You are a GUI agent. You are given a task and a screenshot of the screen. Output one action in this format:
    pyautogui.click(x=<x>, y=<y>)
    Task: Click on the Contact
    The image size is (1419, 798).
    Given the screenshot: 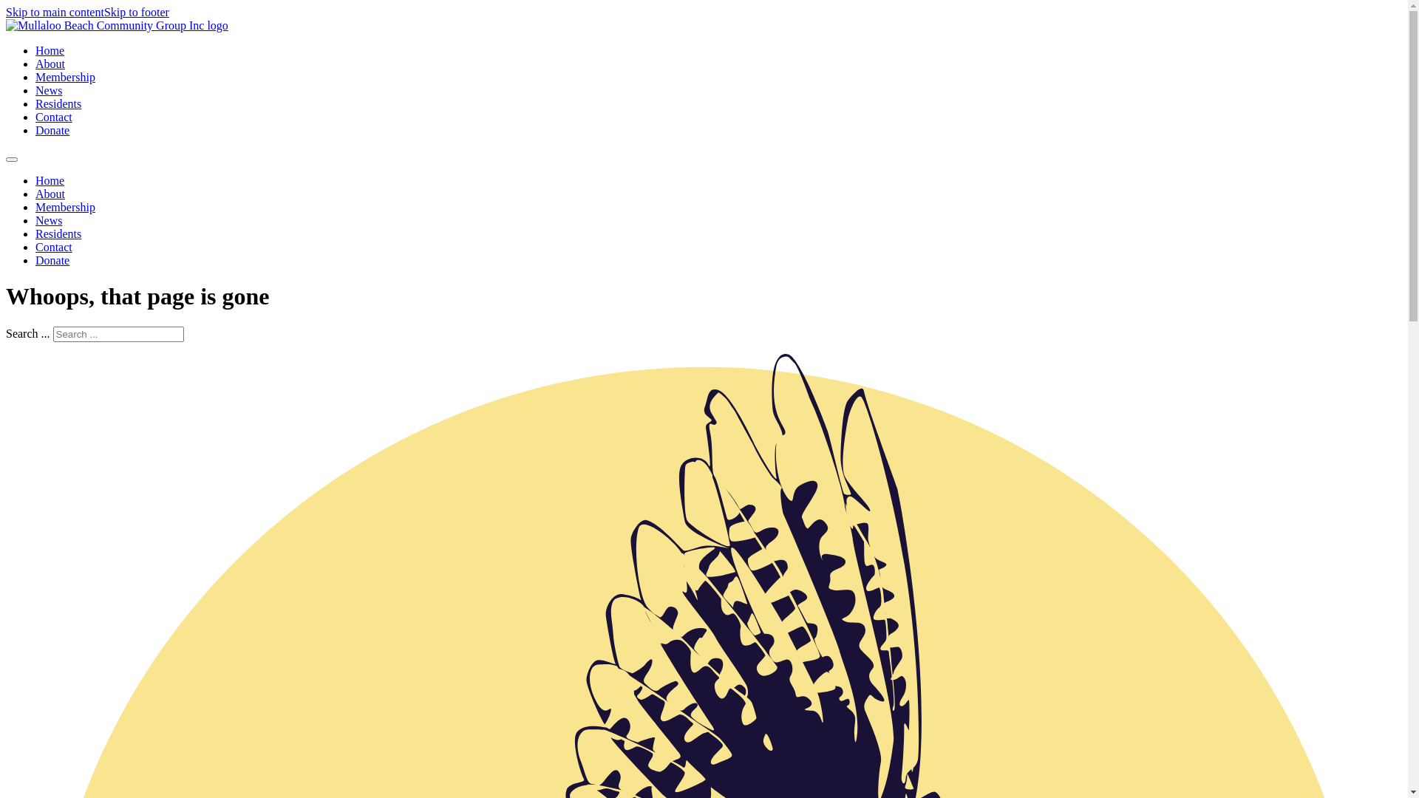 What is the action you would take?
    pyautogui.click(x=54, y=247)
    